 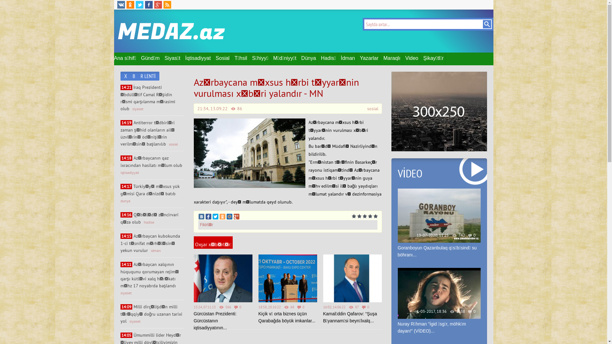 I want to click on iqtisadiyyat, so click(x=130, y=173).